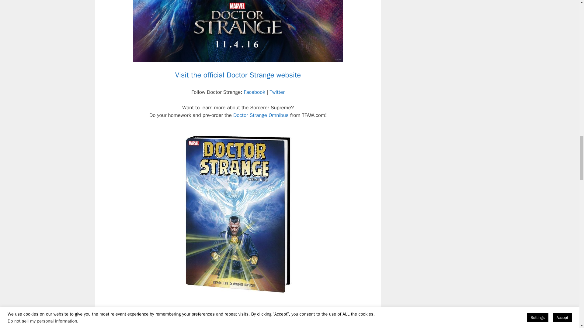  What do you see at coordinates (305, 314) in the screenshot?
I see `1` at bounding box center [305, 314].